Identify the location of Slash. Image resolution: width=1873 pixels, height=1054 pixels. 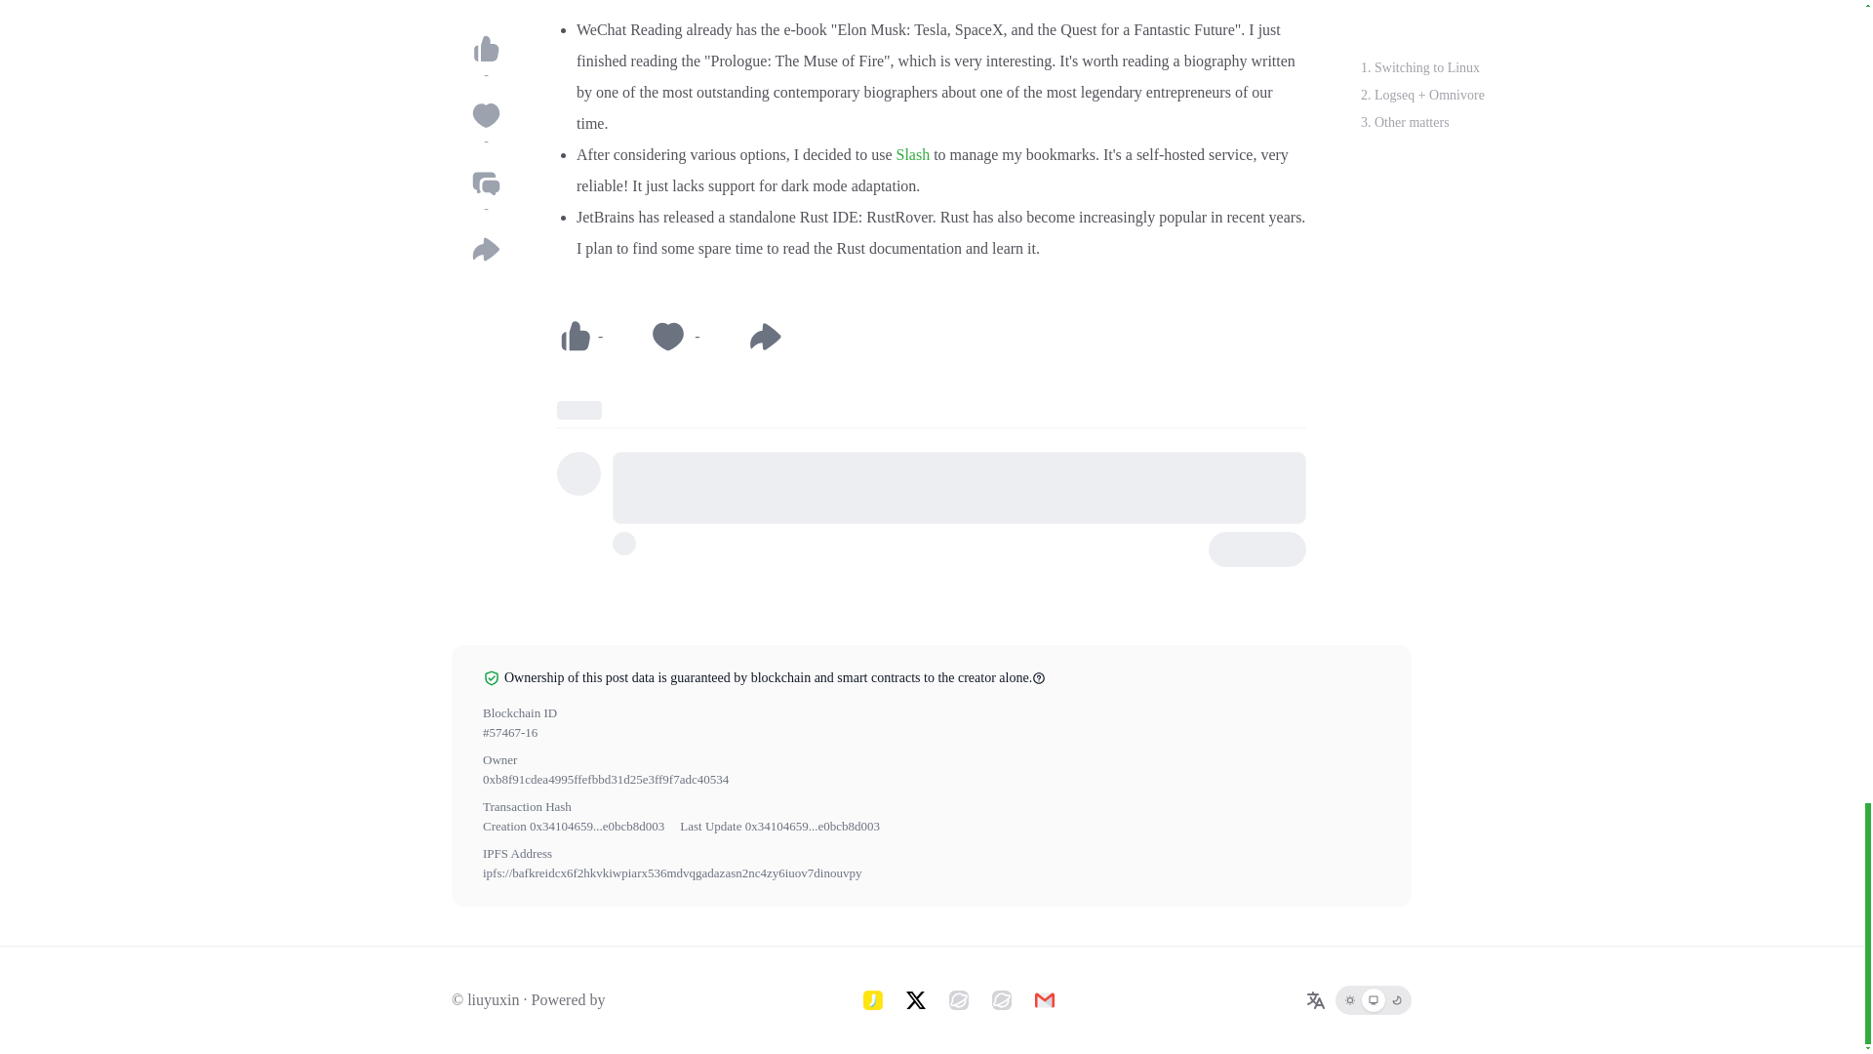
(911, 154).